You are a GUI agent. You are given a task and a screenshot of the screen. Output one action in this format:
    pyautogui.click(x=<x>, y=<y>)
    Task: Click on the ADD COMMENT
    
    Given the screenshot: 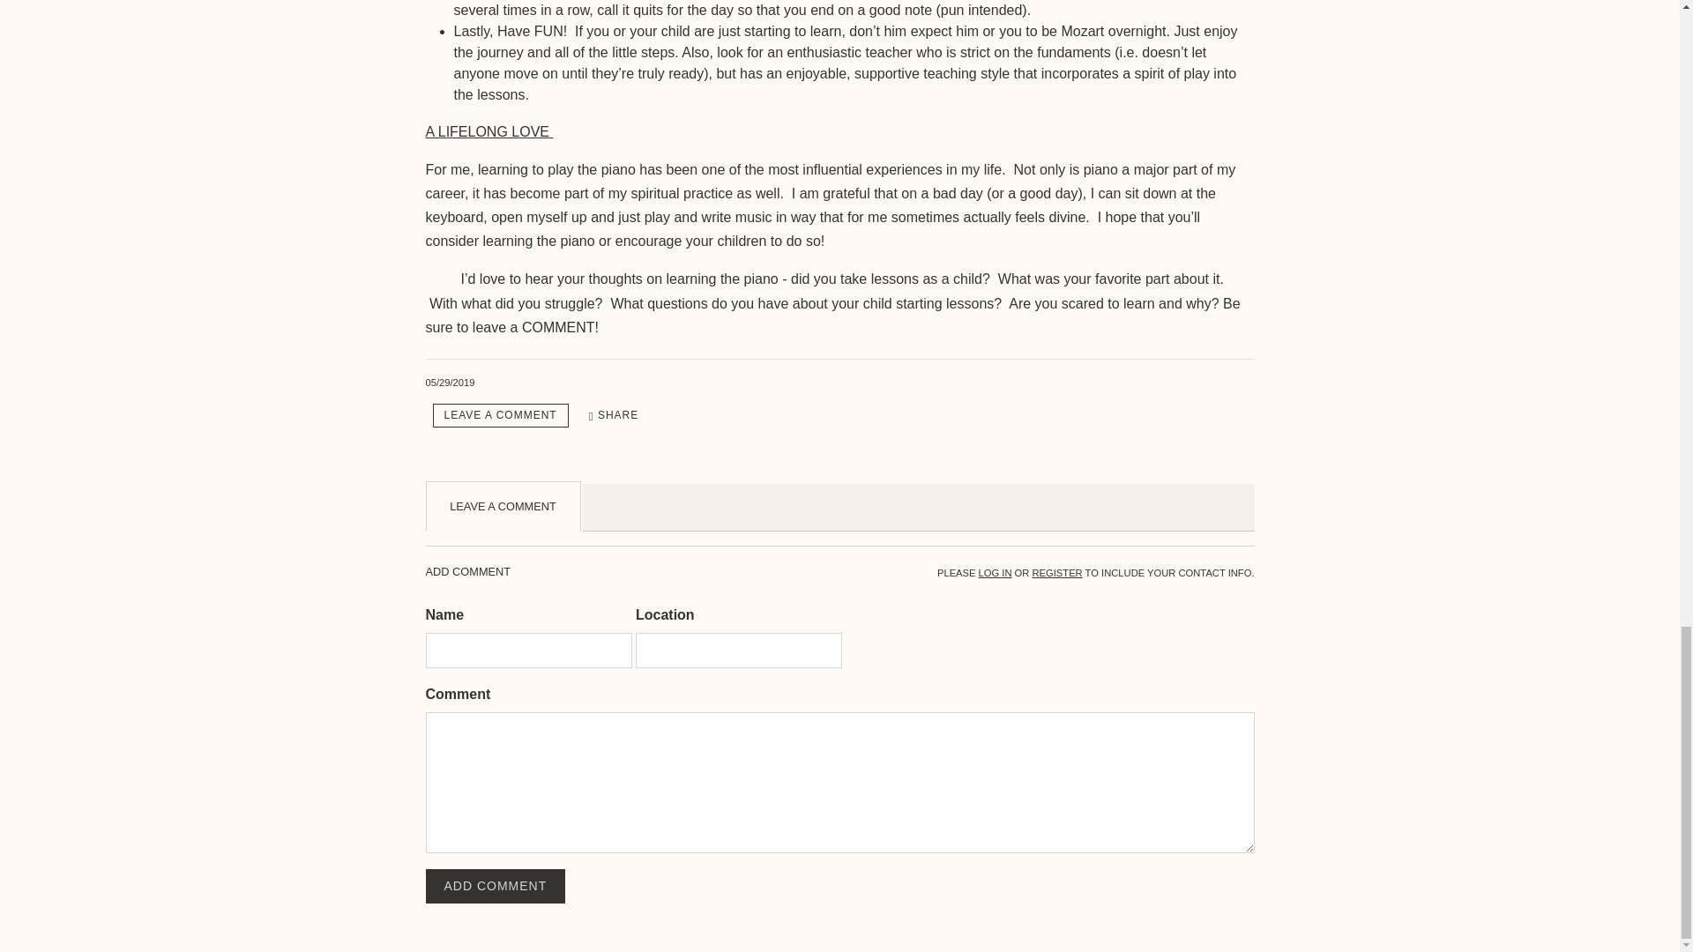 What is the action you would take?
    pyautogui.click(x=495, y=885)
    